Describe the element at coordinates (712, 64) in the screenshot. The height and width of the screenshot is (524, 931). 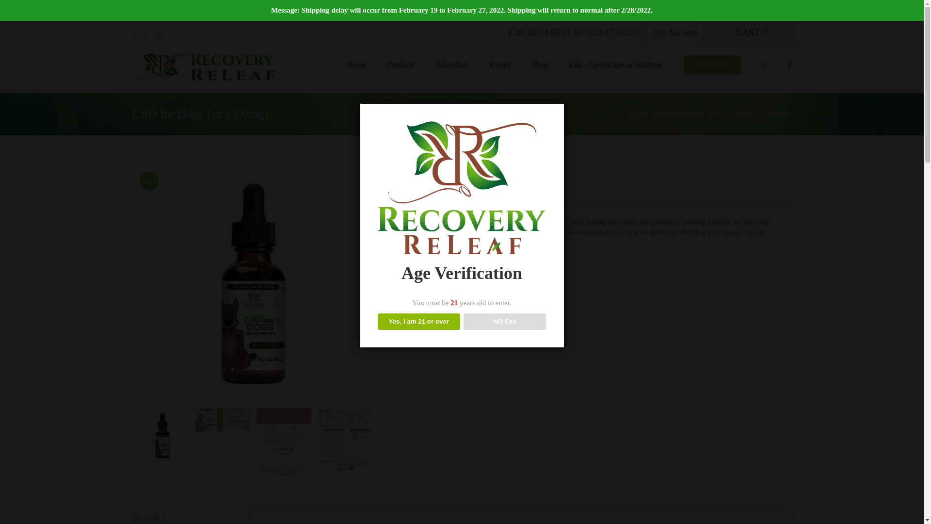
I see `SHOP NOW!` at that location.